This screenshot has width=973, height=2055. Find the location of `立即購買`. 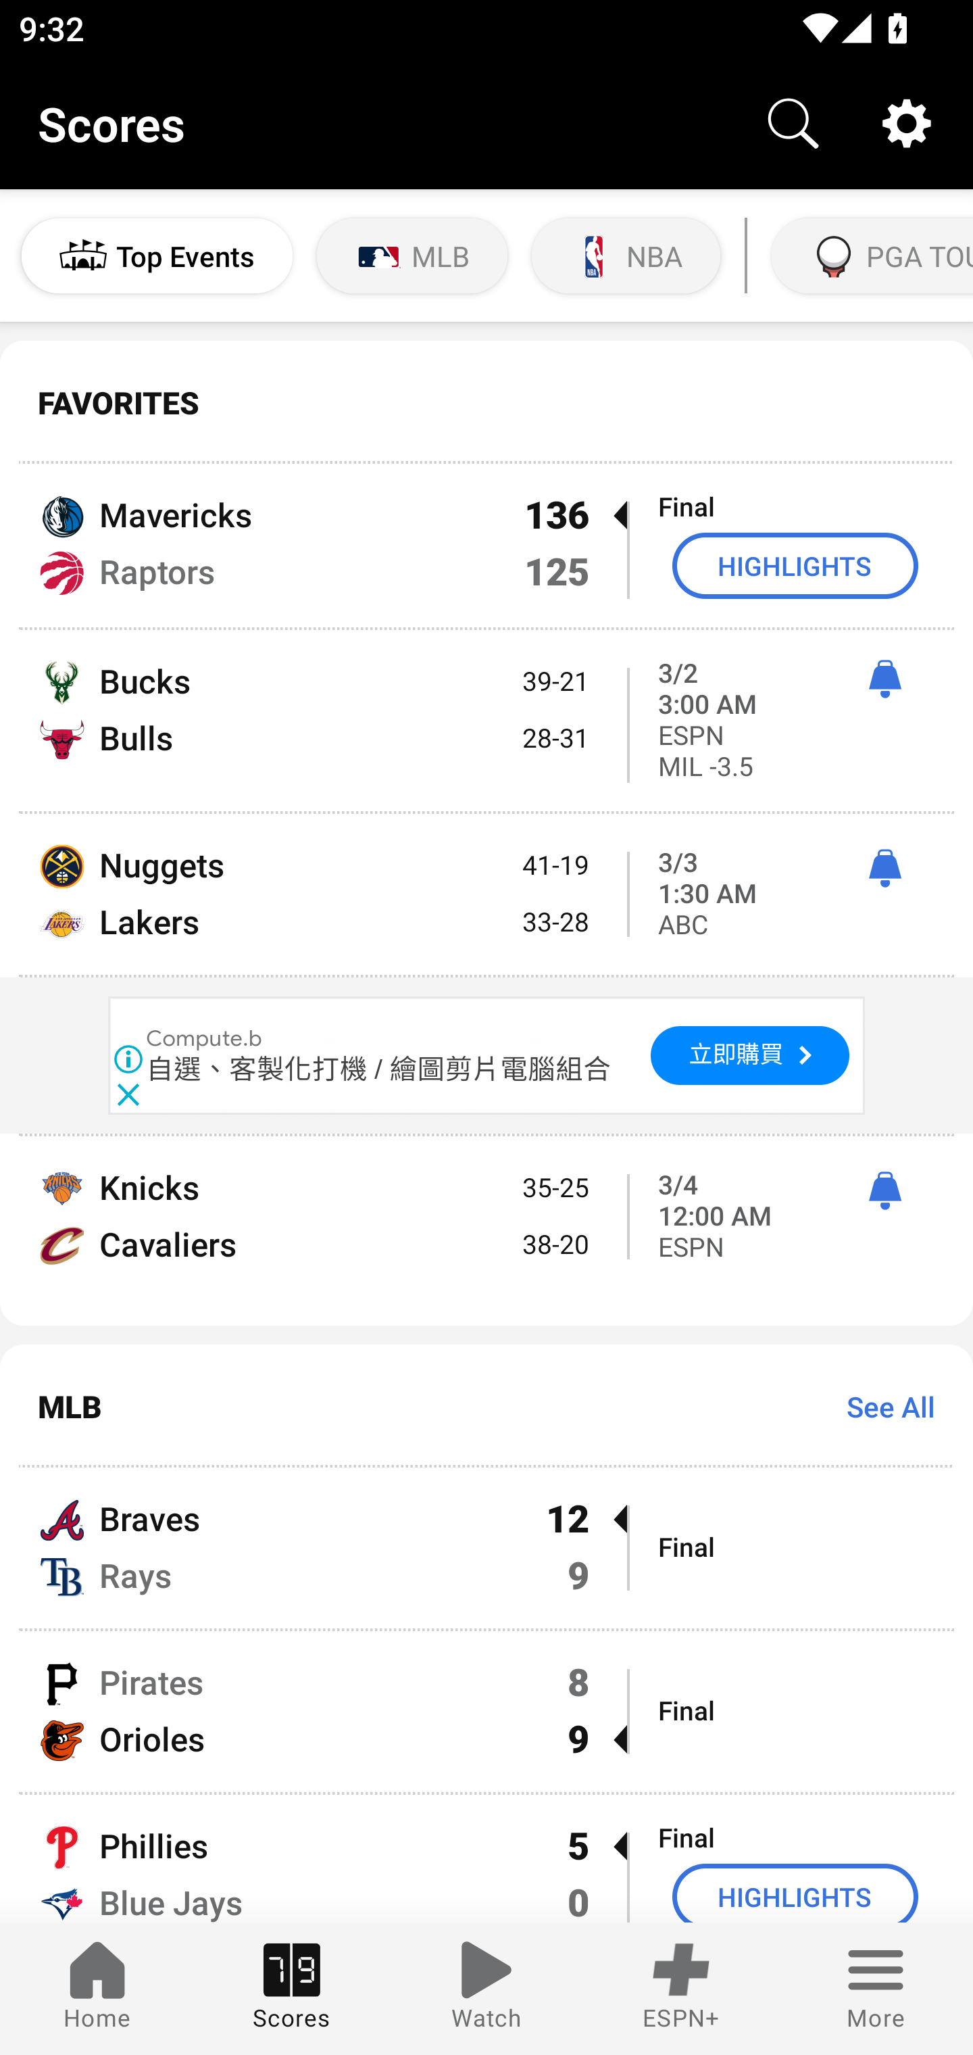

立即購買 is located at coordinates (749, 1056).